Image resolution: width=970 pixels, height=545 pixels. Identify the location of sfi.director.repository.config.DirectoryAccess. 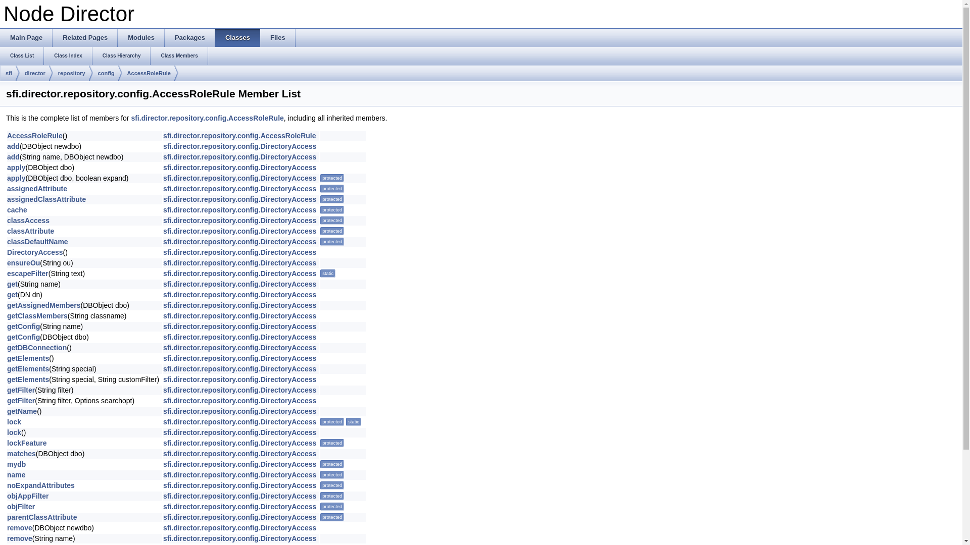
(239, 538).